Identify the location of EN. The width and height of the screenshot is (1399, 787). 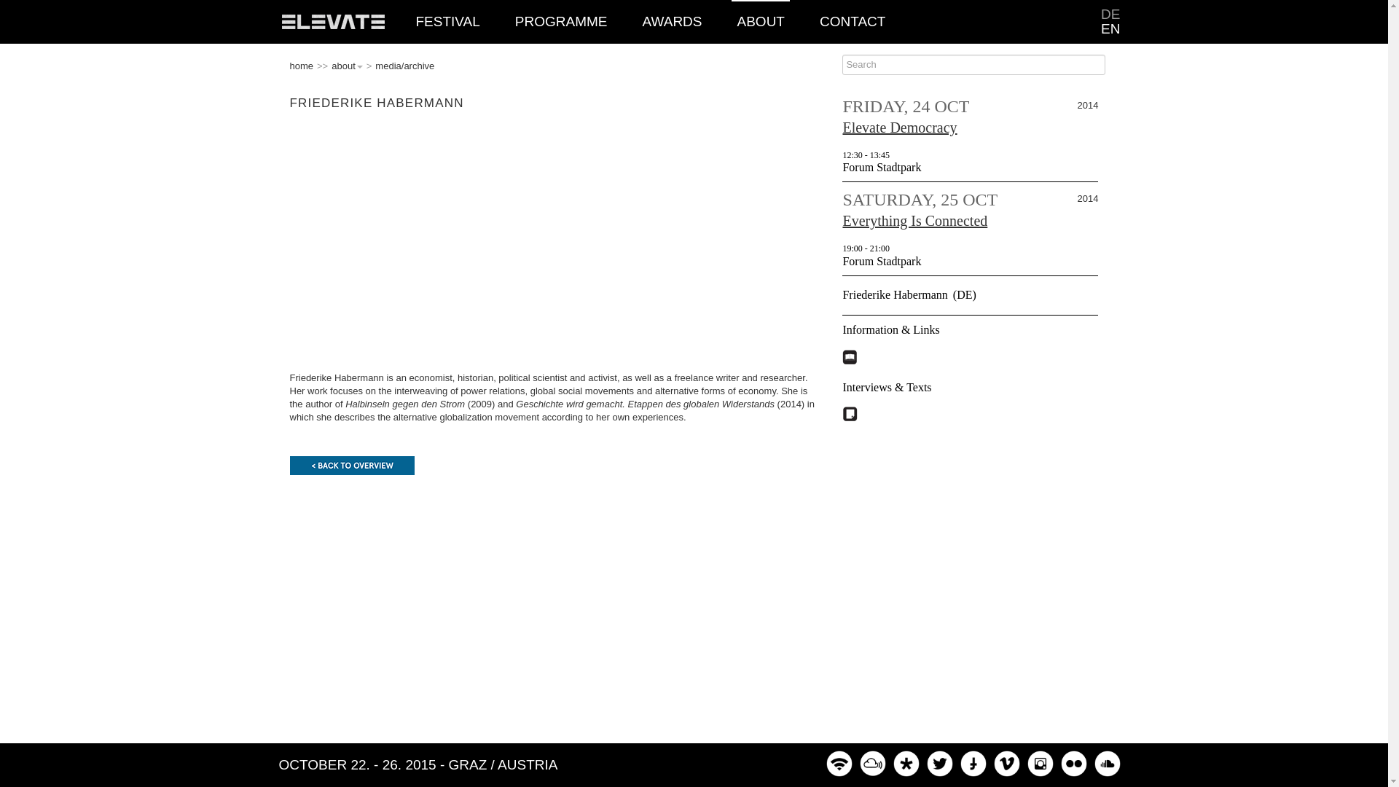
(1110, 29).